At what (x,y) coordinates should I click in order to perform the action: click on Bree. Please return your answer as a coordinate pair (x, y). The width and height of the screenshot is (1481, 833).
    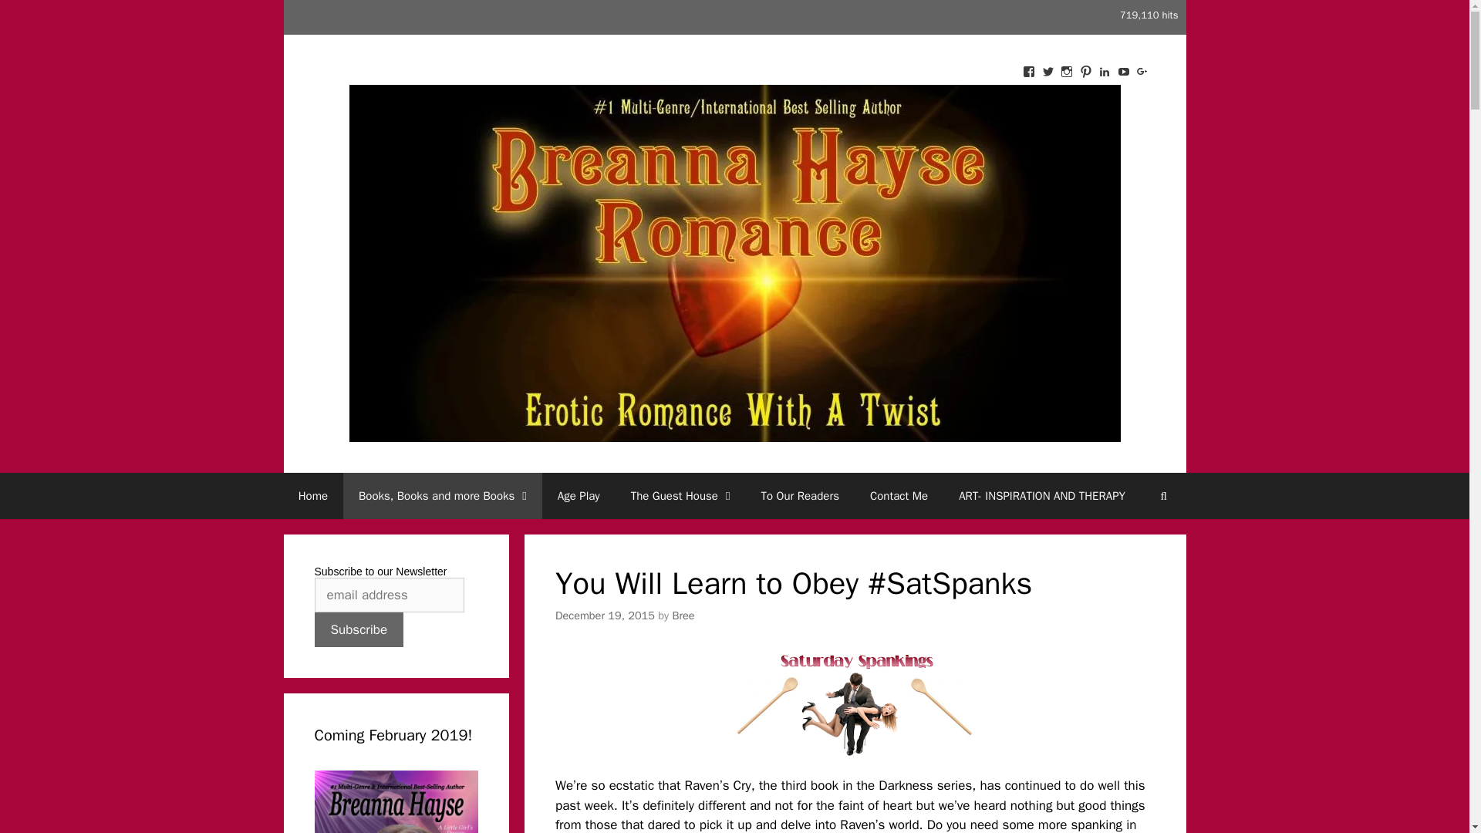
    Looking at the image, I should click on (683, 615).